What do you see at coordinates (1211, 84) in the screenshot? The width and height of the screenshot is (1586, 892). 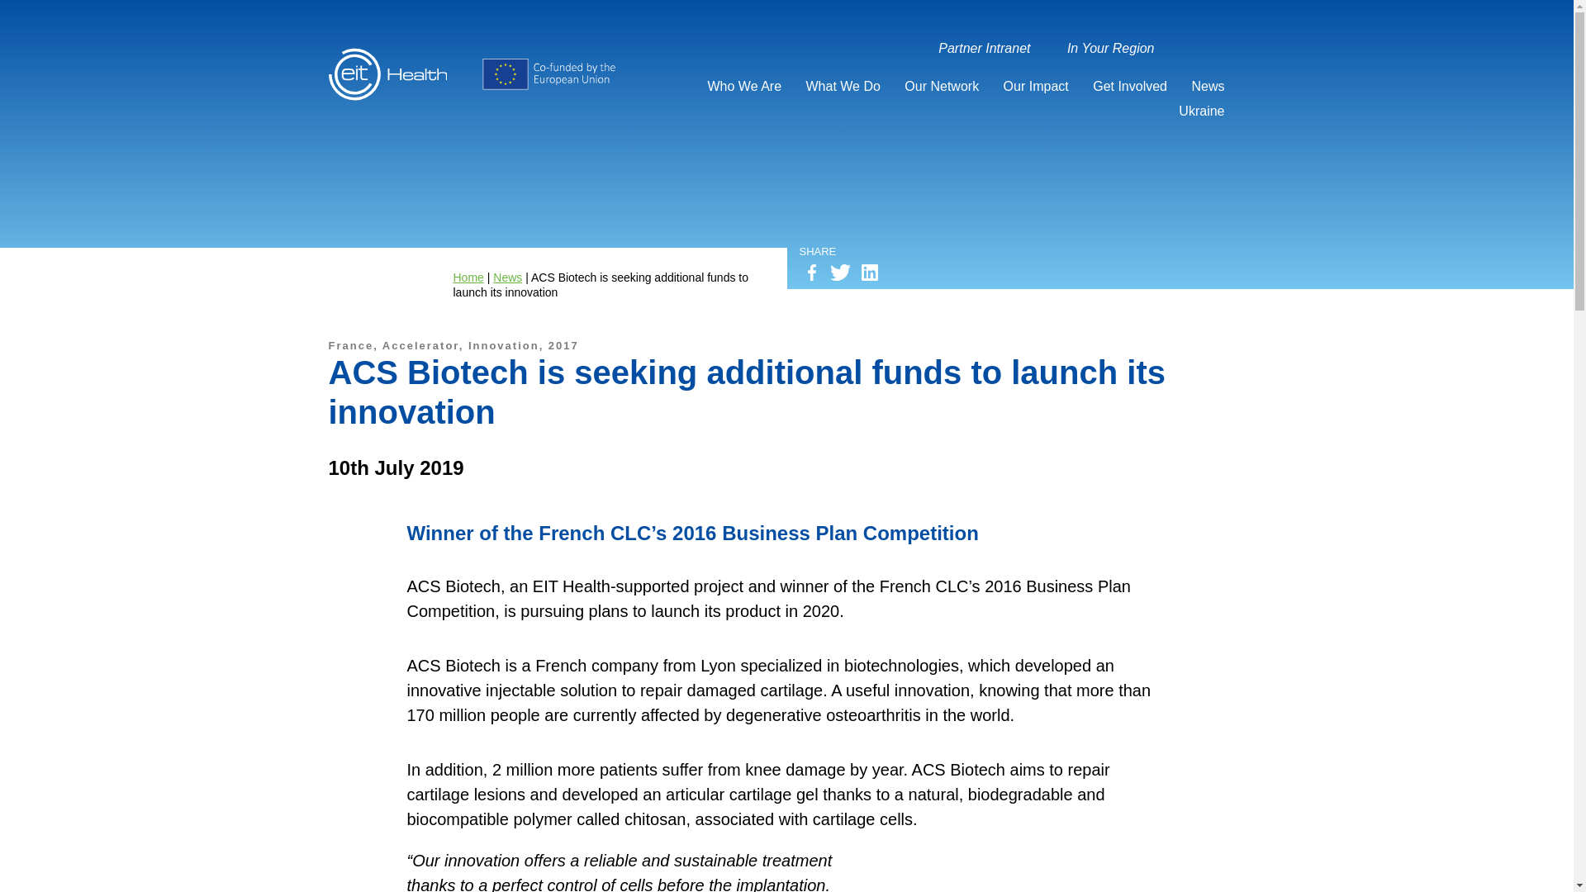 I see `News` at bounding box center [1211, 84].